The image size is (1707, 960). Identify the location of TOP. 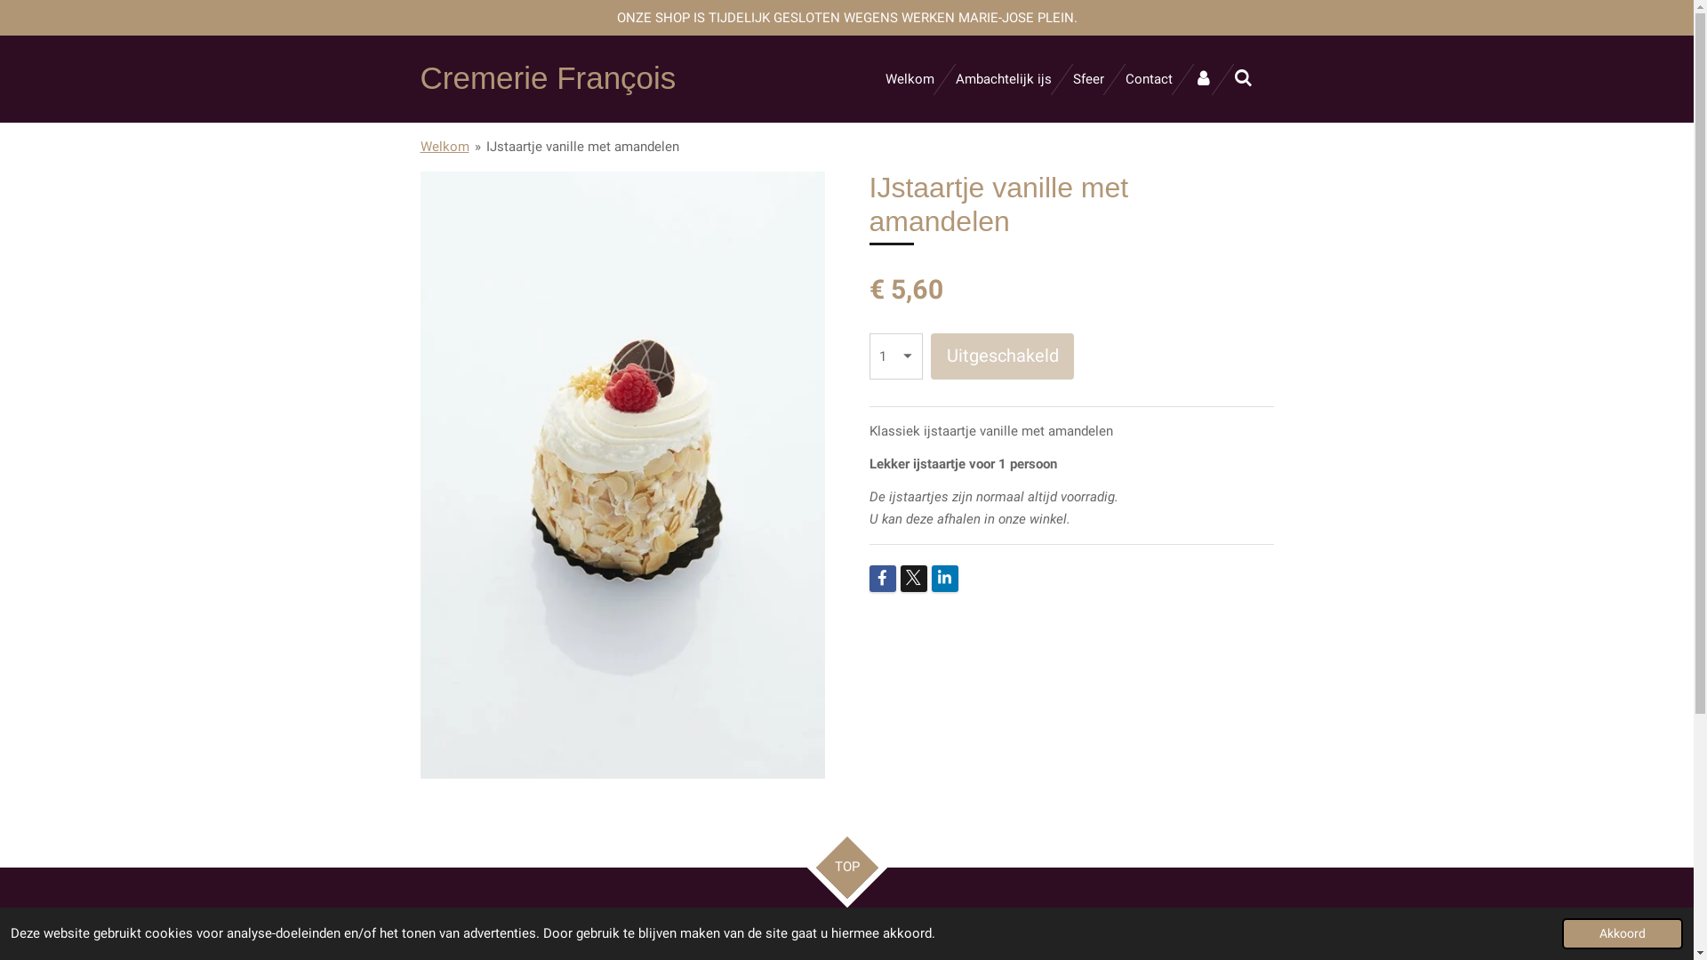
(837, 859).